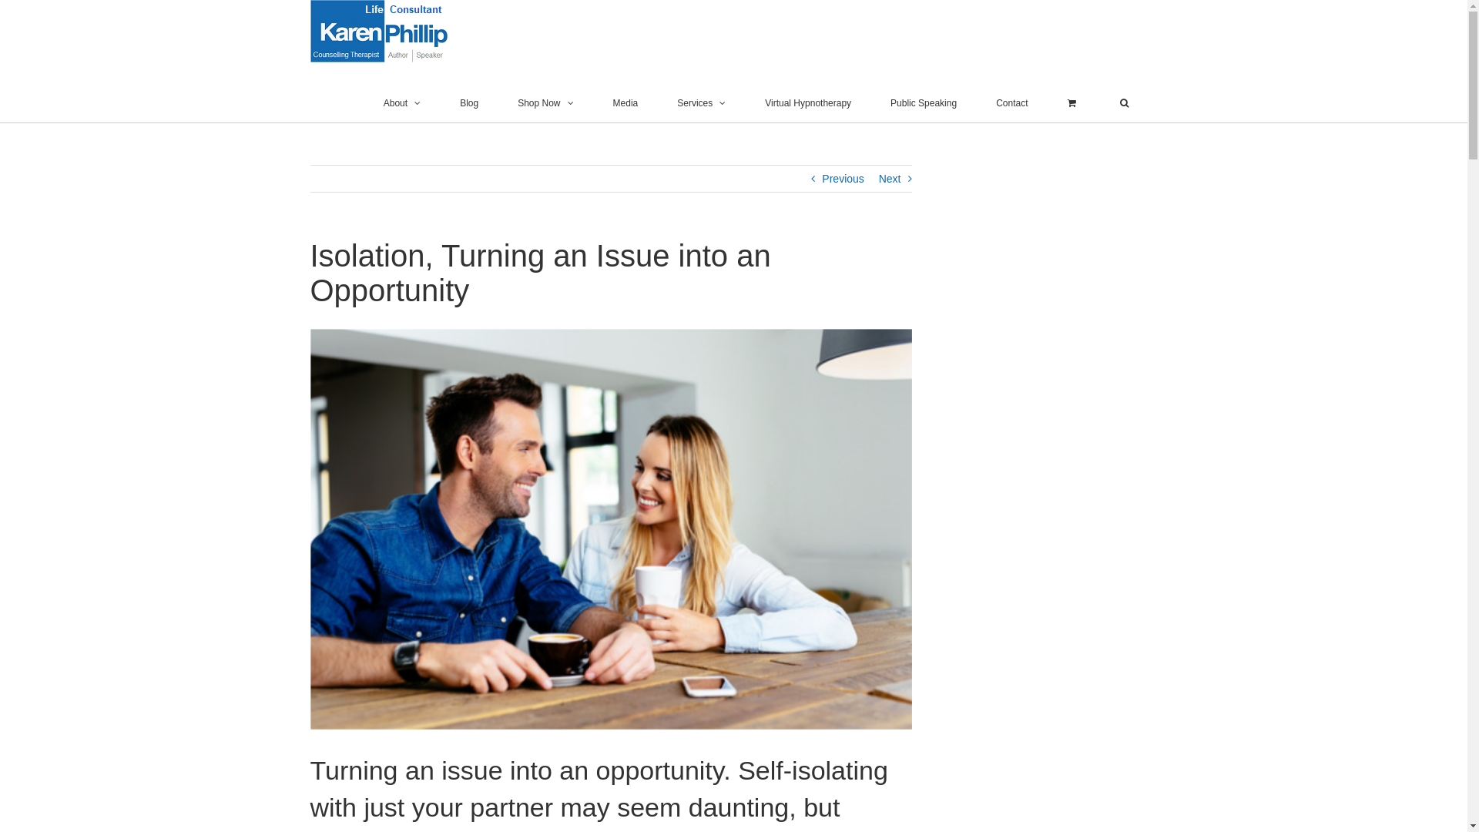 This screenshot has height=832, width=1479. Describe the element at coordinates (890, 179) in the screenshot. I see `Next` at that location.